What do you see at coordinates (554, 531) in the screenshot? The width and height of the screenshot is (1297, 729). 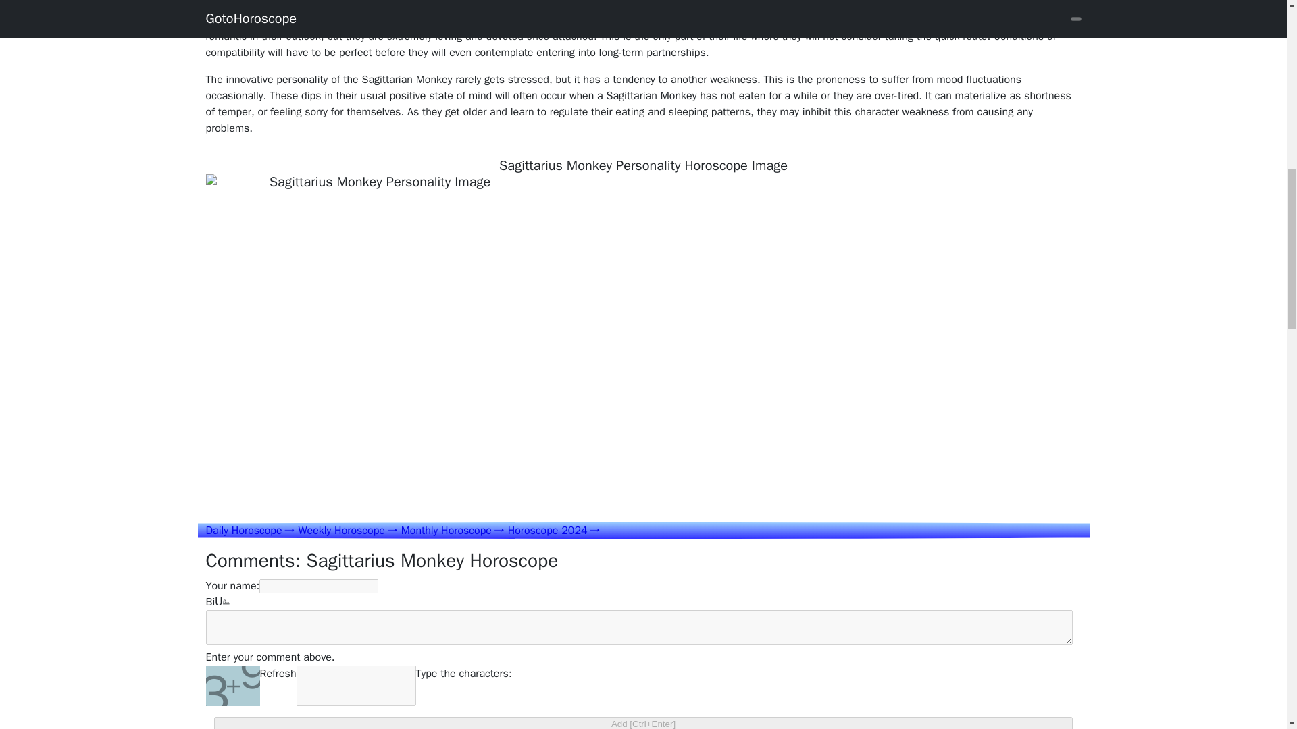 I see `Horoscope 2024` at bounding box center [554, 531].